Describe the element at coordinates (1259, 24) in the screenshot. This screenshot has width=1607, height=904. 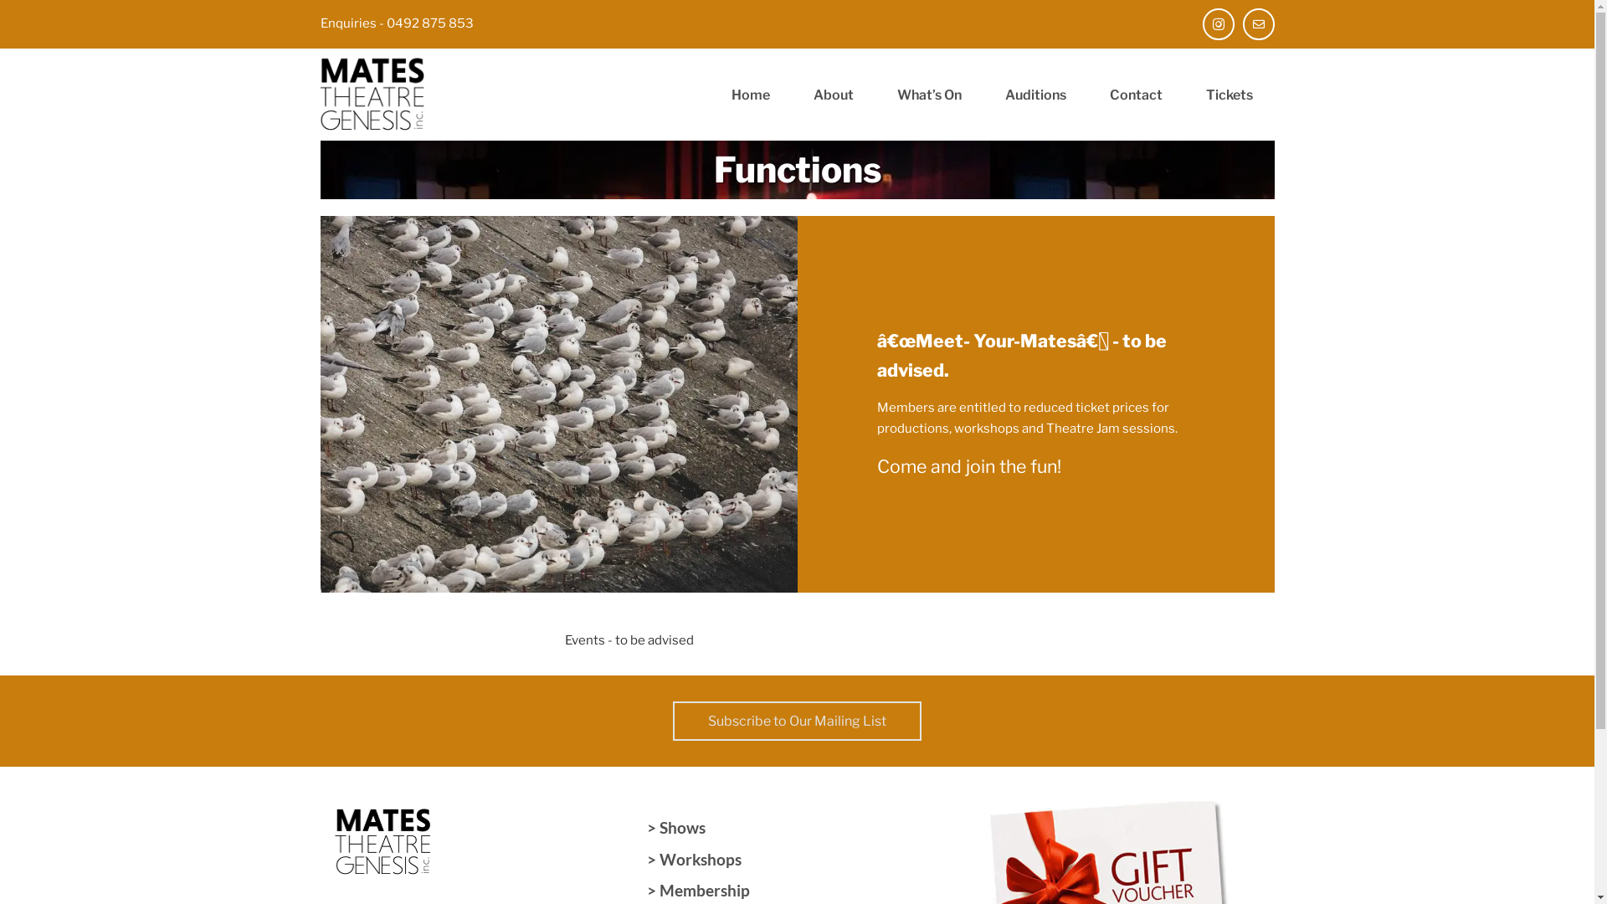
I see `Mail to Mates` at that location.